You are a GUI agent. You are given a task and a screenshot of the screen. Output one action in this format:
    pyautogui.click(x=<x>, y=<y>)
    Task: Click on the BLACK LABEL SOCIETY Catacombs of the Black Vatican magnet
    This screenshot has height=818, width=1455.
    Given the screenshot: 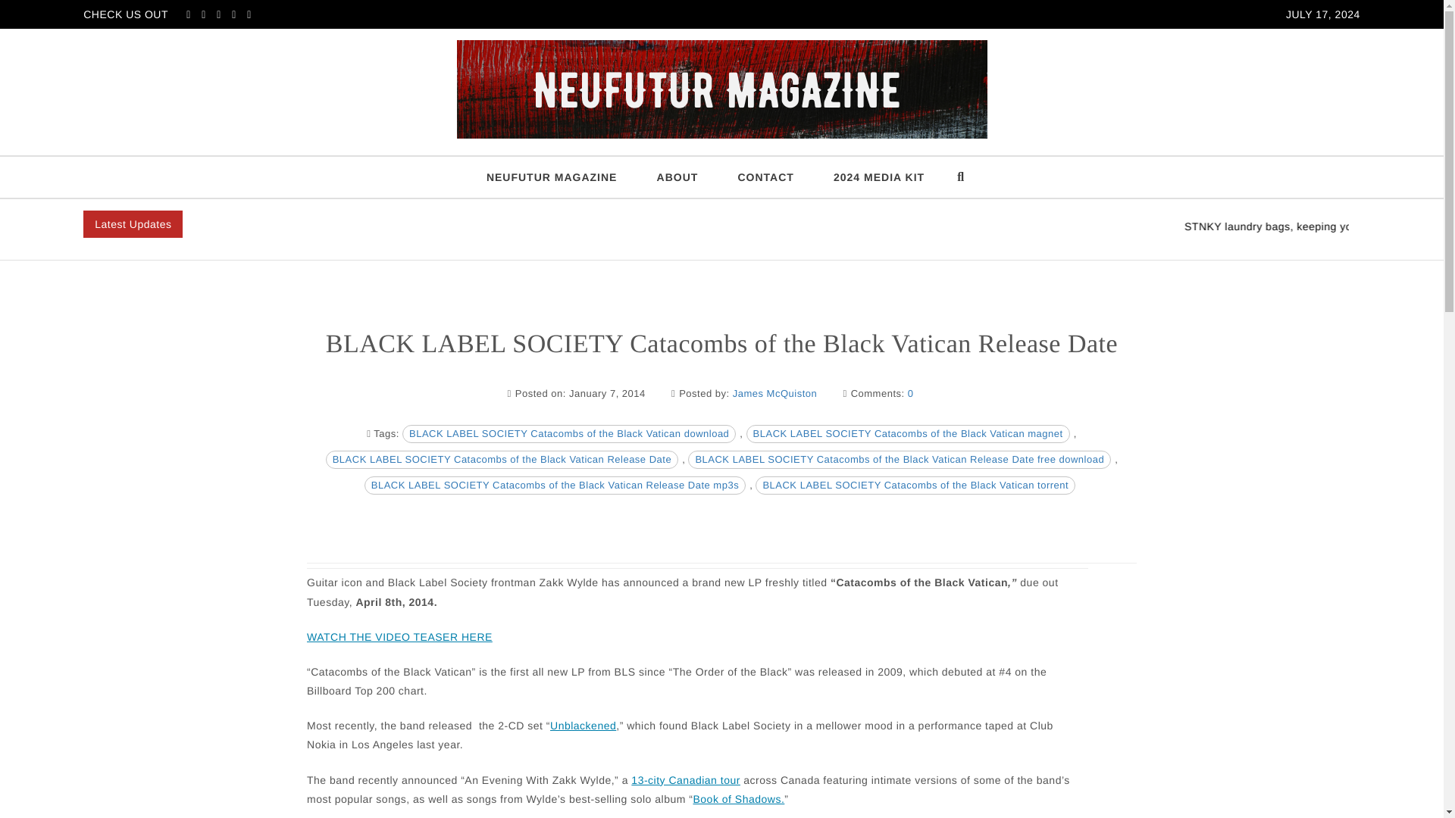 What is the action you would take?
    pyautogui.click(x=908, y=433)
    